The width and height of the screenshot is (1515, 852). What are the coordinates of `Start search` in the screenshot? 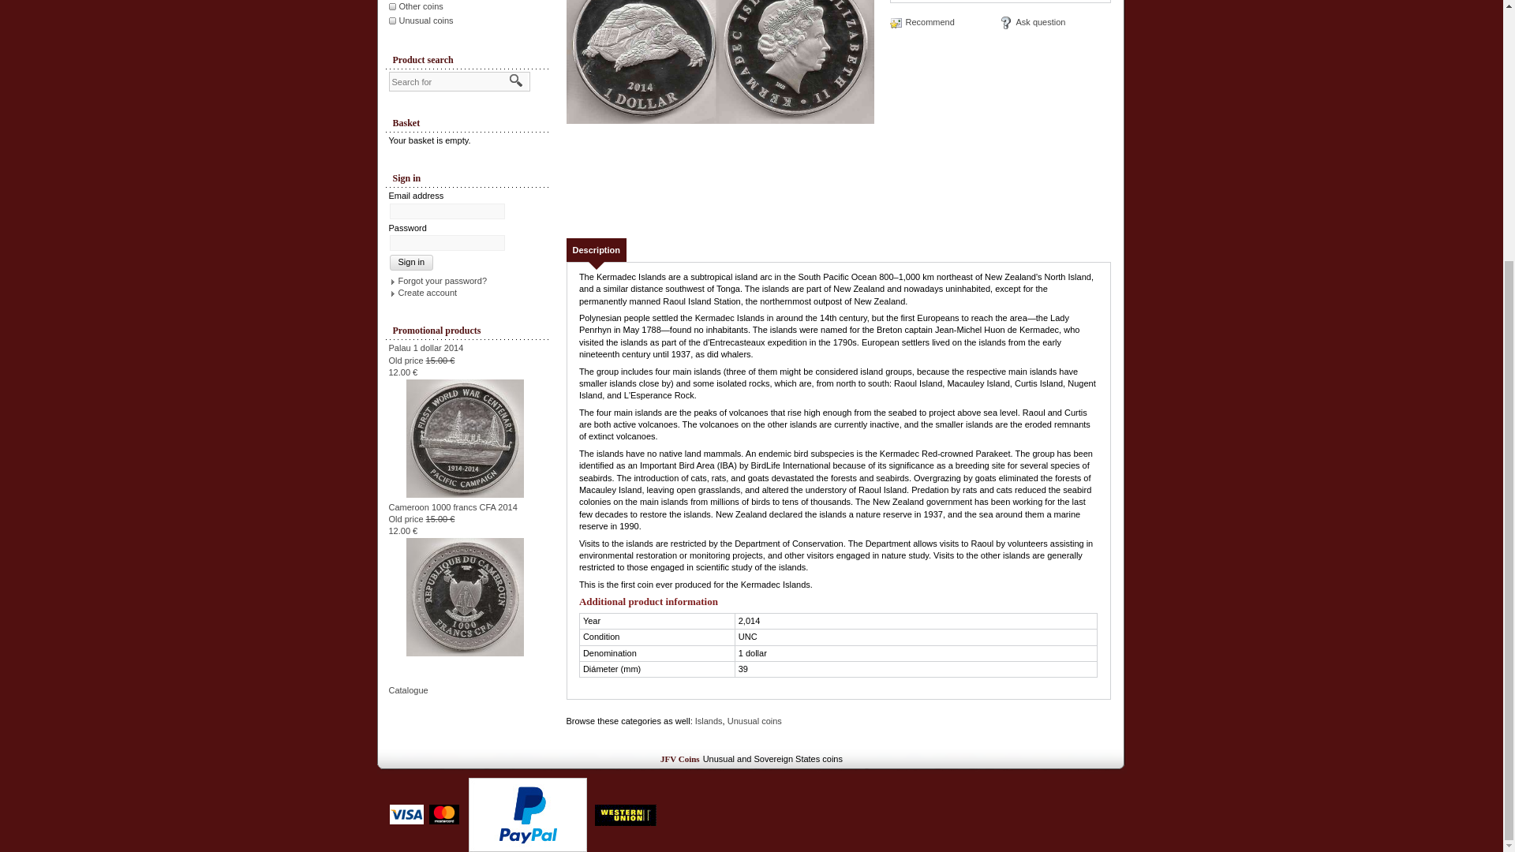 It's located at (516, 80).